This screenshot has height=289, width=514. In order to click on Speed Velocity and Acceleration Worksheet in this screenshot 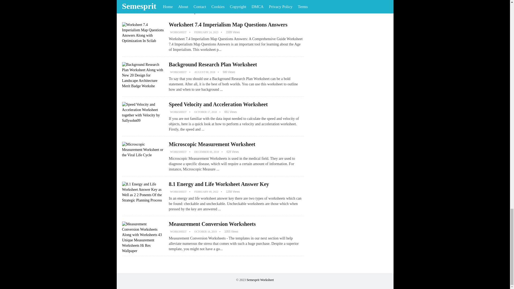, I will do `click(218, 104)`.